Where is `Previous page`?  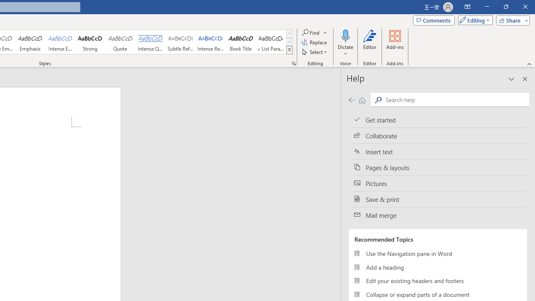 Previous page is located at coordinates (352, 99).